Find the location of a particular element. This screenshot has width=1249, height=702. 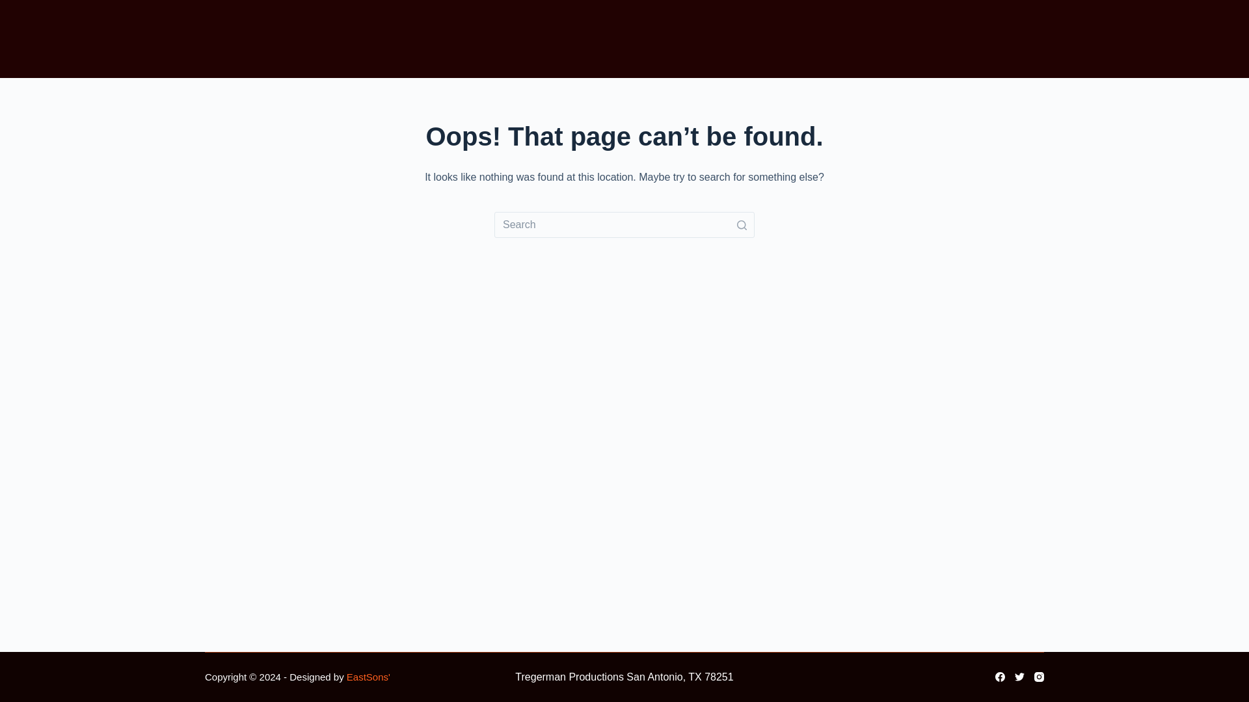

EastSons' is located at coordinates (368, 676).